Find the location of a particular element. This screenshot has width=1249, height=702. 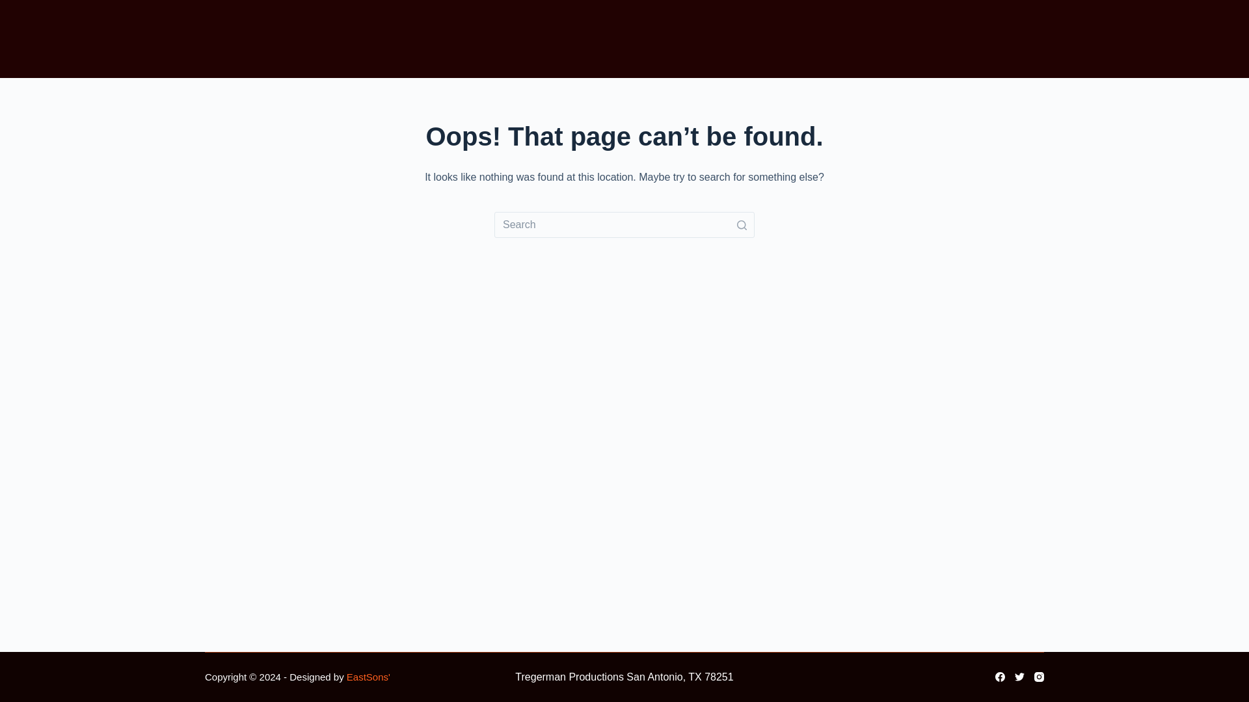

EastSons' is located at coordinates (368, 676).